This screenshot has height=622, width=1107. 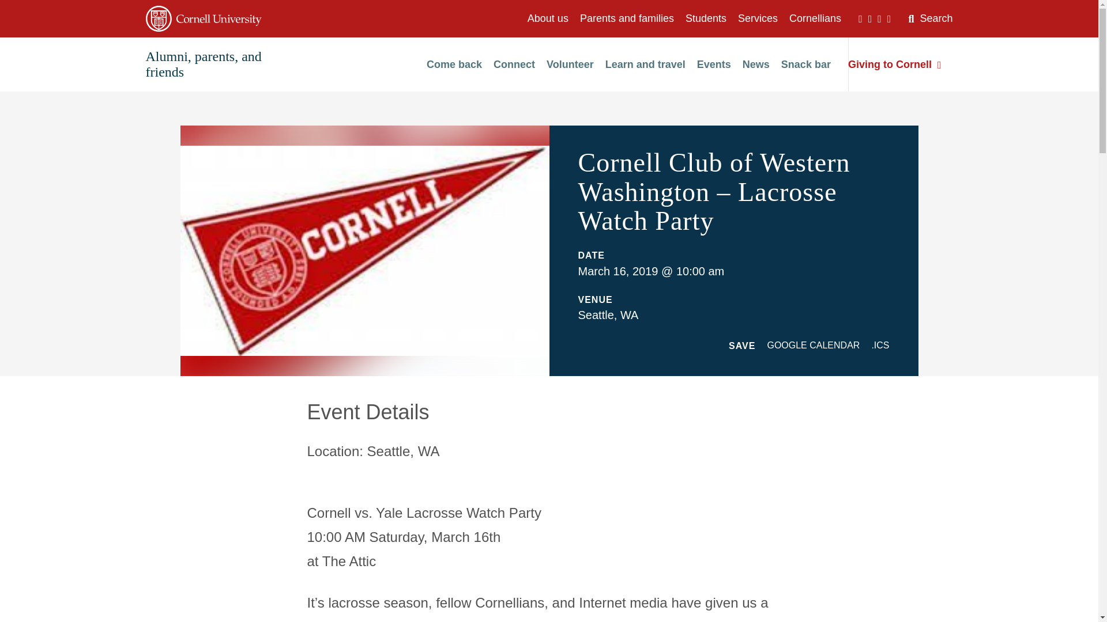 I want to click on Cornellians, so click(x=815, y=18).